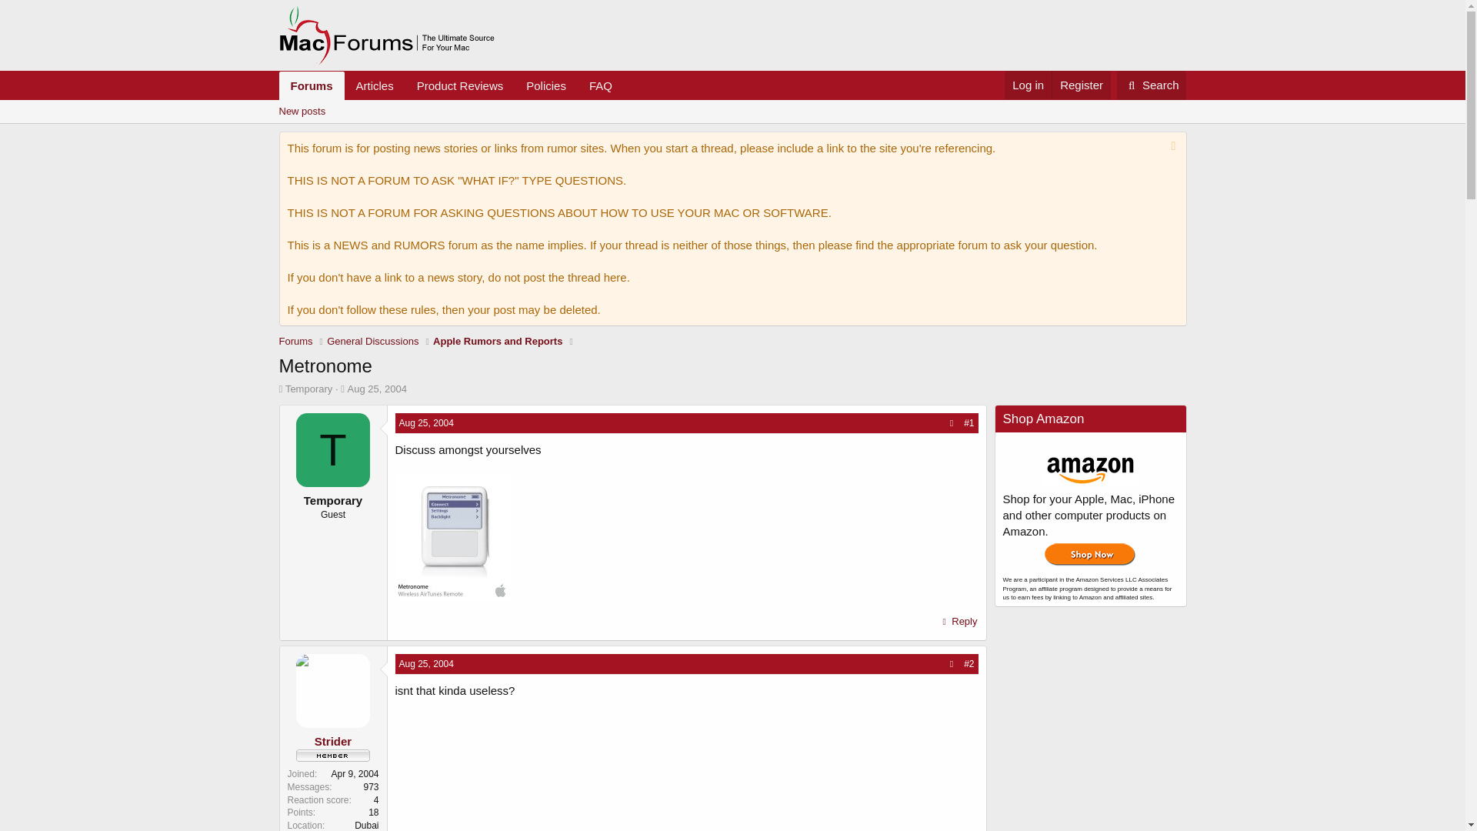 The height and width of the screenshot is (831, 1477). Describe the element at coordinates (295, 342) in the screenshot. I see `Aug 25, 2004 at 1:54 AM` at that location.